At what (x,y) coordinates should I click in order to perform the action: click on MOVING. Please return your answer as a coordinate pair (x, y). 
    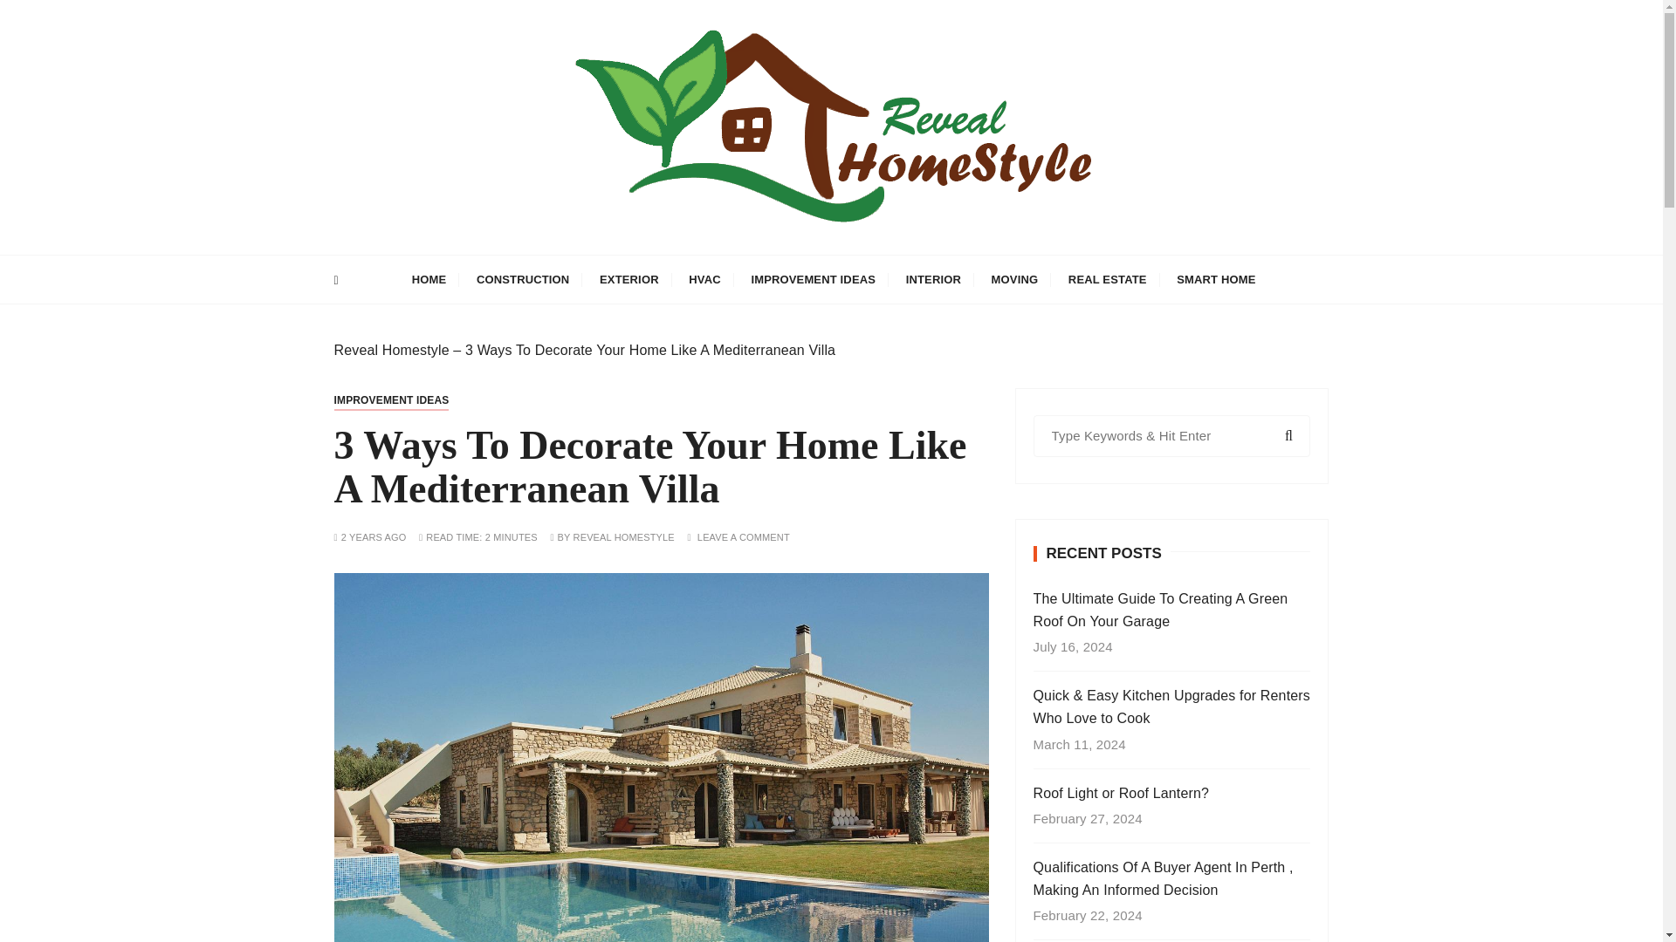
    Looking at the image, I should click on (1015, 279).